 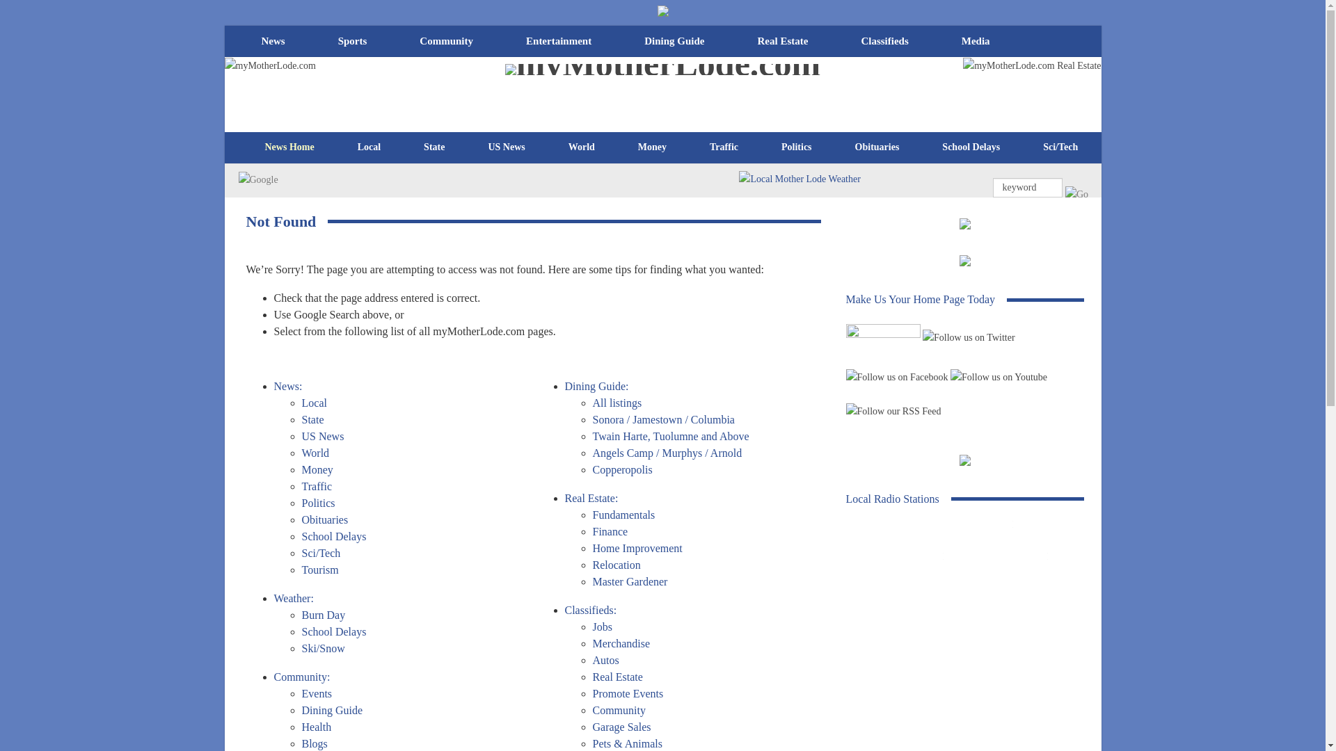 What do you see at coordinates (289, 147) in the screenshot?
I see `News Home` at bounding box center [289, 147].